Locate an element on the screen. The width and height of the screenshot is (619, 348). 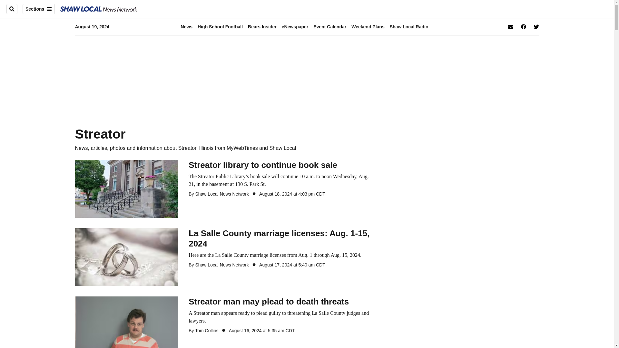
Shaw Local is located at coordinates (99, 9).